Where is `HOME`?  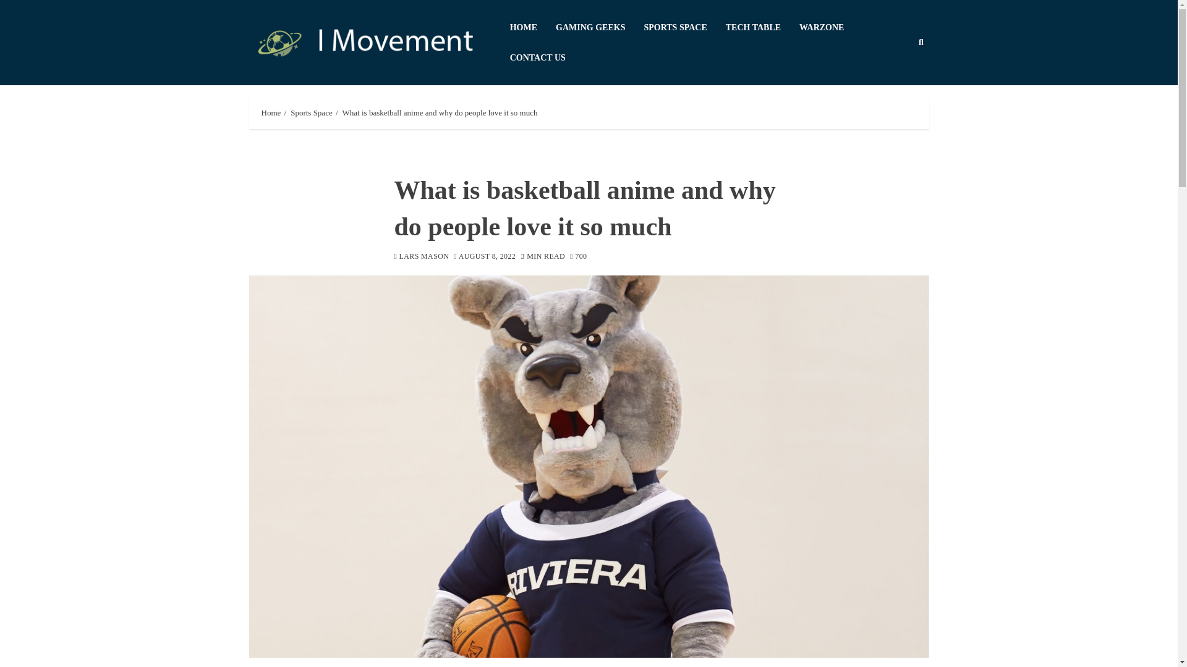 HOME is located at coordinates (533, 27).